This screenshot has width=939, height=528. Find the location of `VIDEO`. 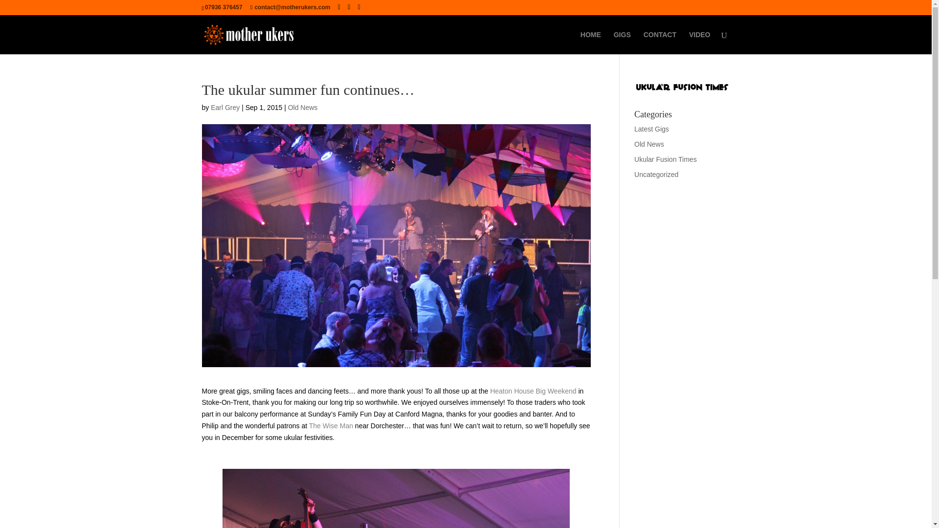

VIDEO is located at coordinates (700, 43).